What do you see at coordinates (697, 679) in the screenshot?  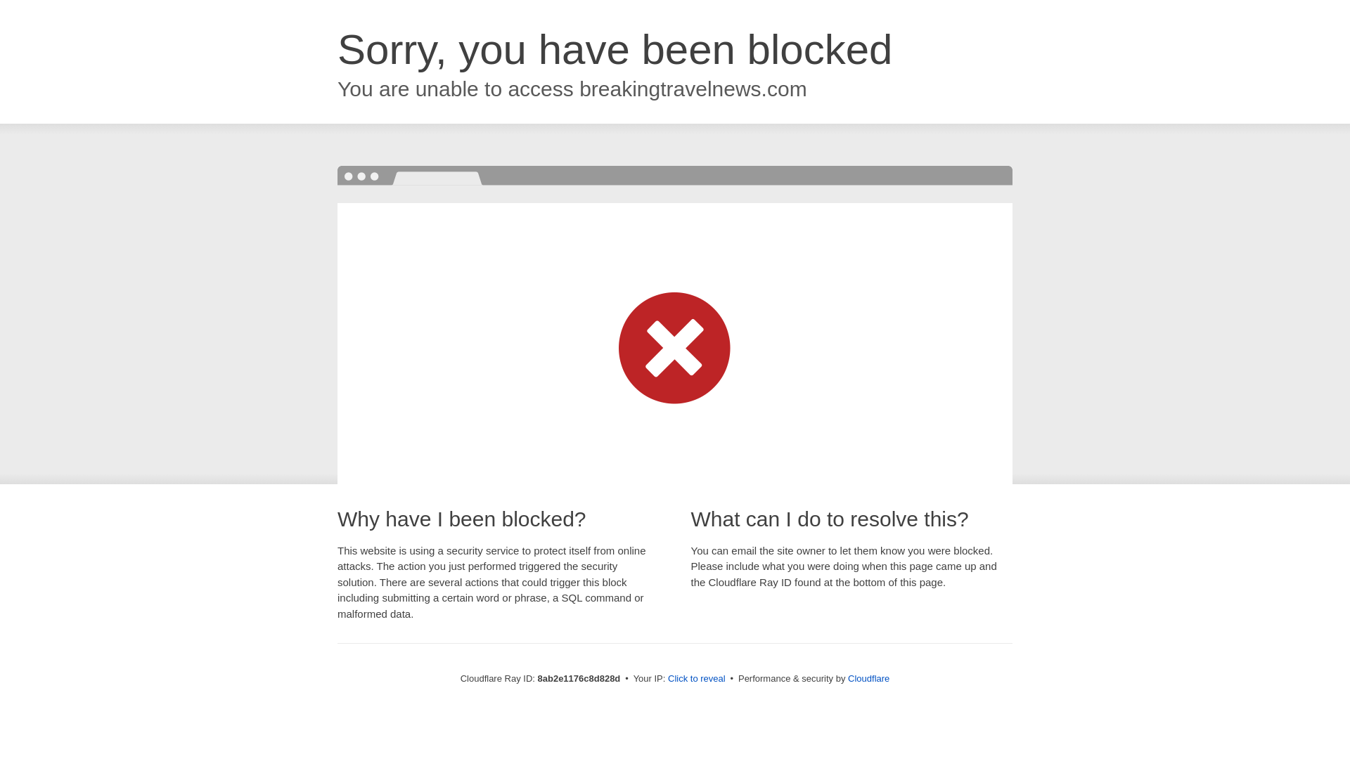 I see `Click to reveal` at bounding box center [697, 679].